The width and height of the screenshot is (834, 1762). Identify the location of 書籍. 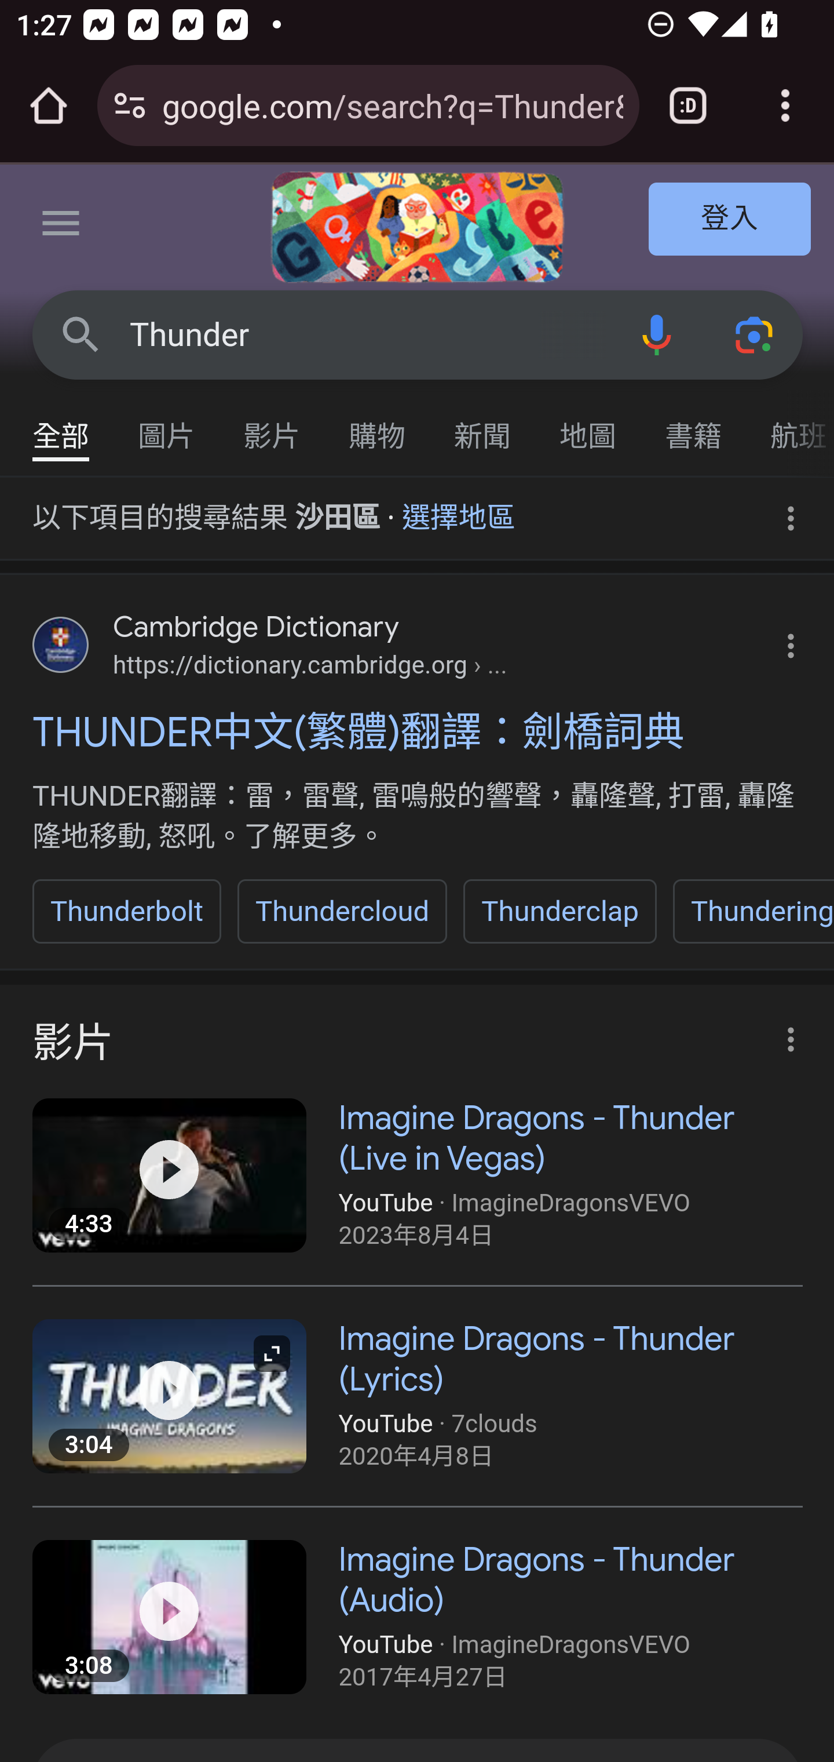
(694, 425).